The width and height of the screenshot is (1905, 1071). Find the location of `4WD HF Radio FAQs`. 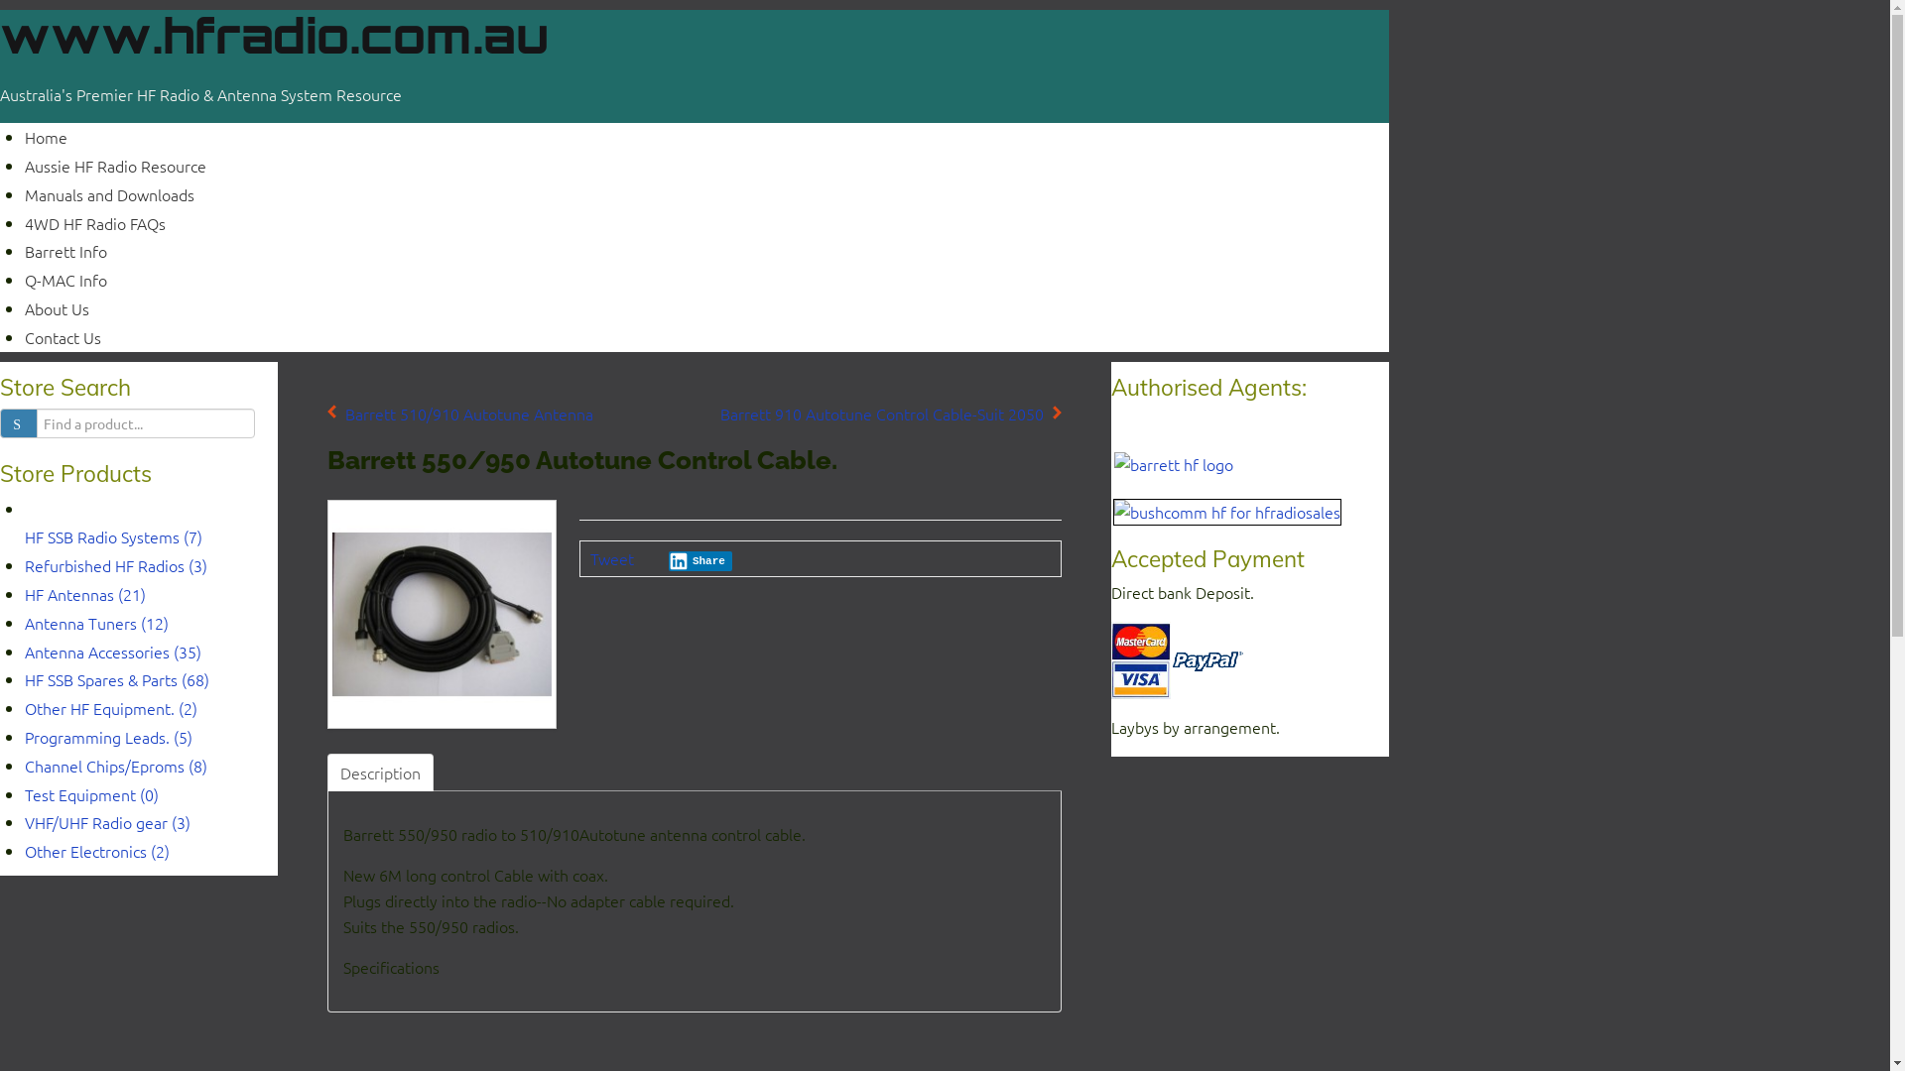

4WD HF Radio FAQs is located at coordinates (95, 223).